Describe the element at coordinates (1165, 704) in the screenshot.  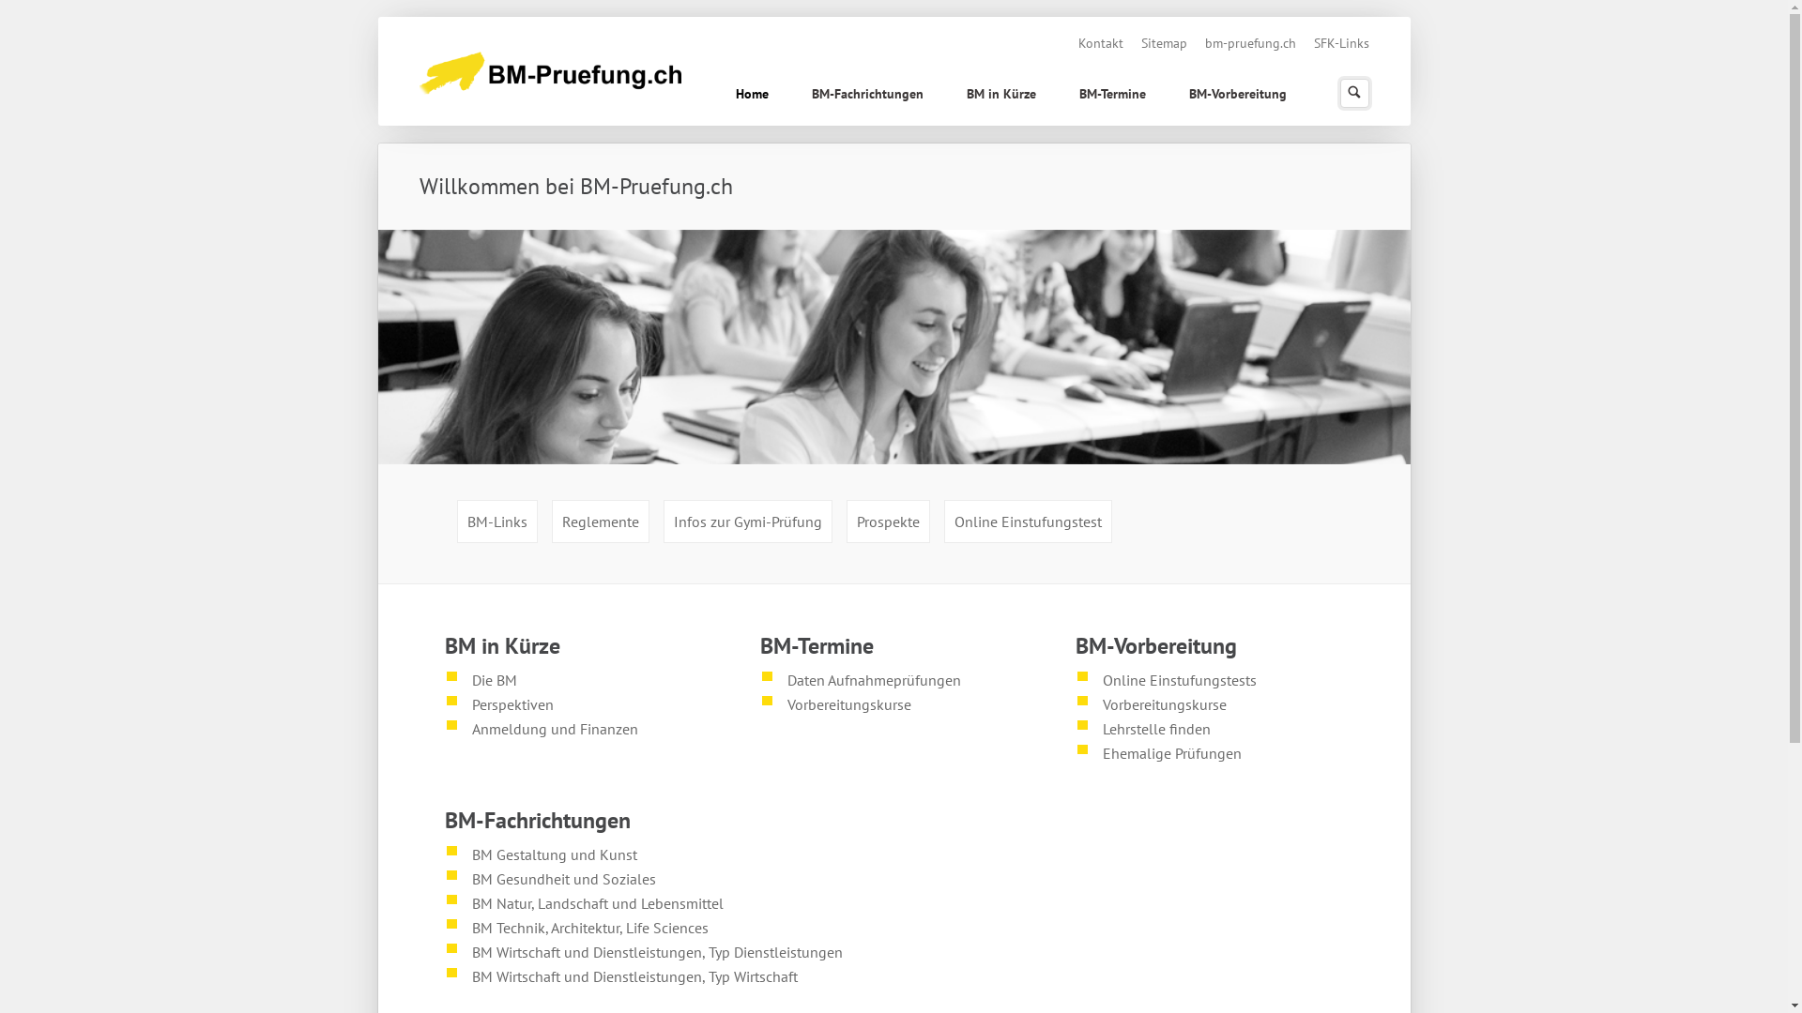
I see `Vorbereitungskurse` at that location.